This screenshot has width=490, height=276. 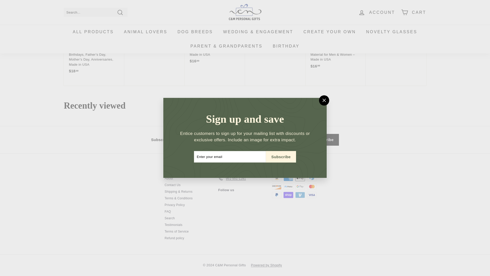 What do you see at coordinates (277, 178) in the screenshot?
I see `Amazon` at bounding box center [277, 178].